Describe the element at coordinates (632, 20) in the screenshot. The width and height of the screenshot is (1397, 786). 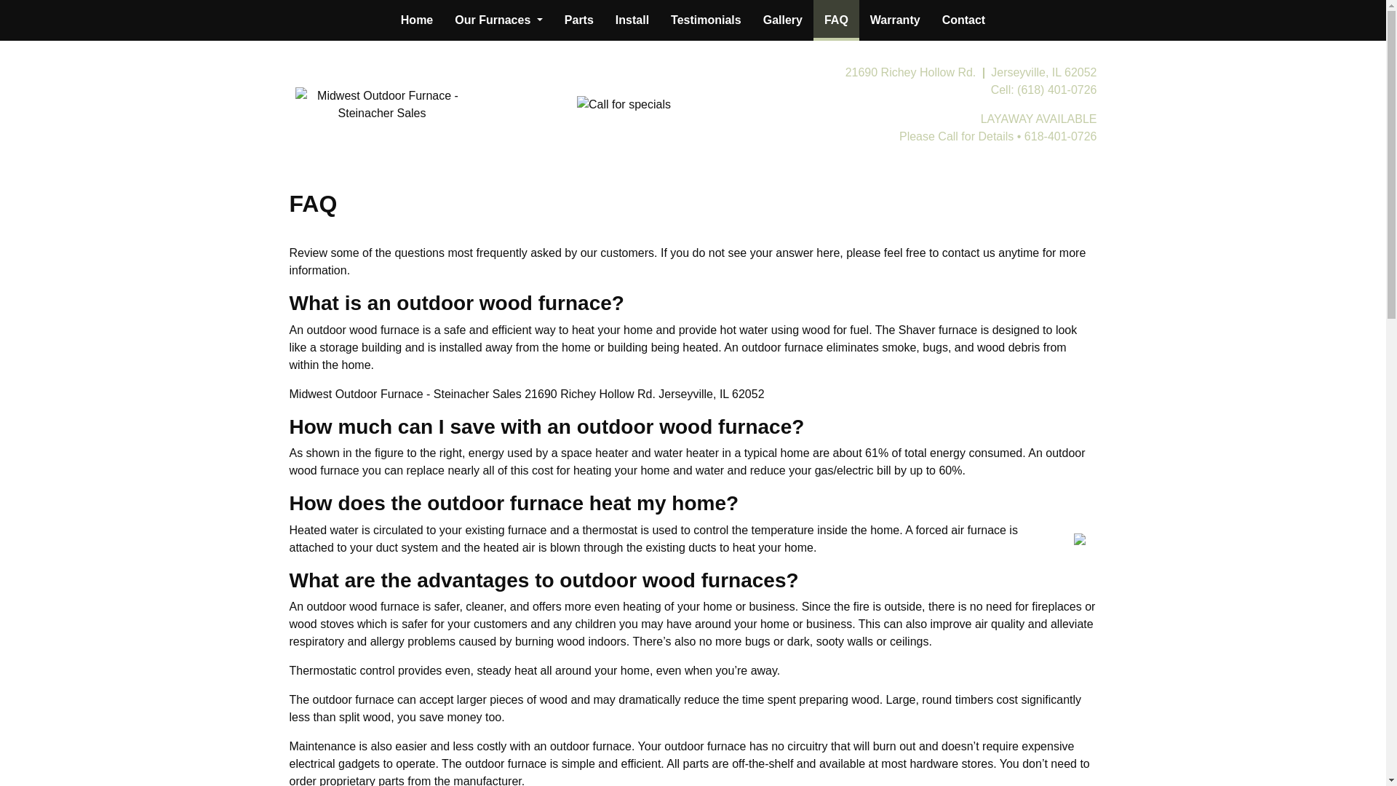
I see `Install` at that location.